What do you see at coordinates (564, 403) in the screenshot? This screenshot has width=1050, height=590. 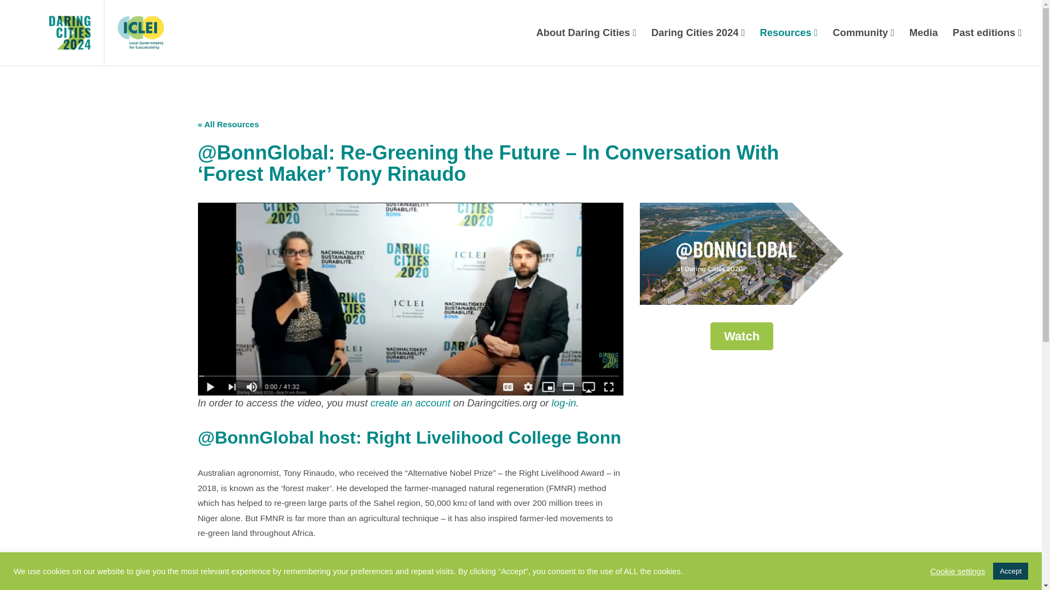 I see `log-in` at bounding box center [564, 403].